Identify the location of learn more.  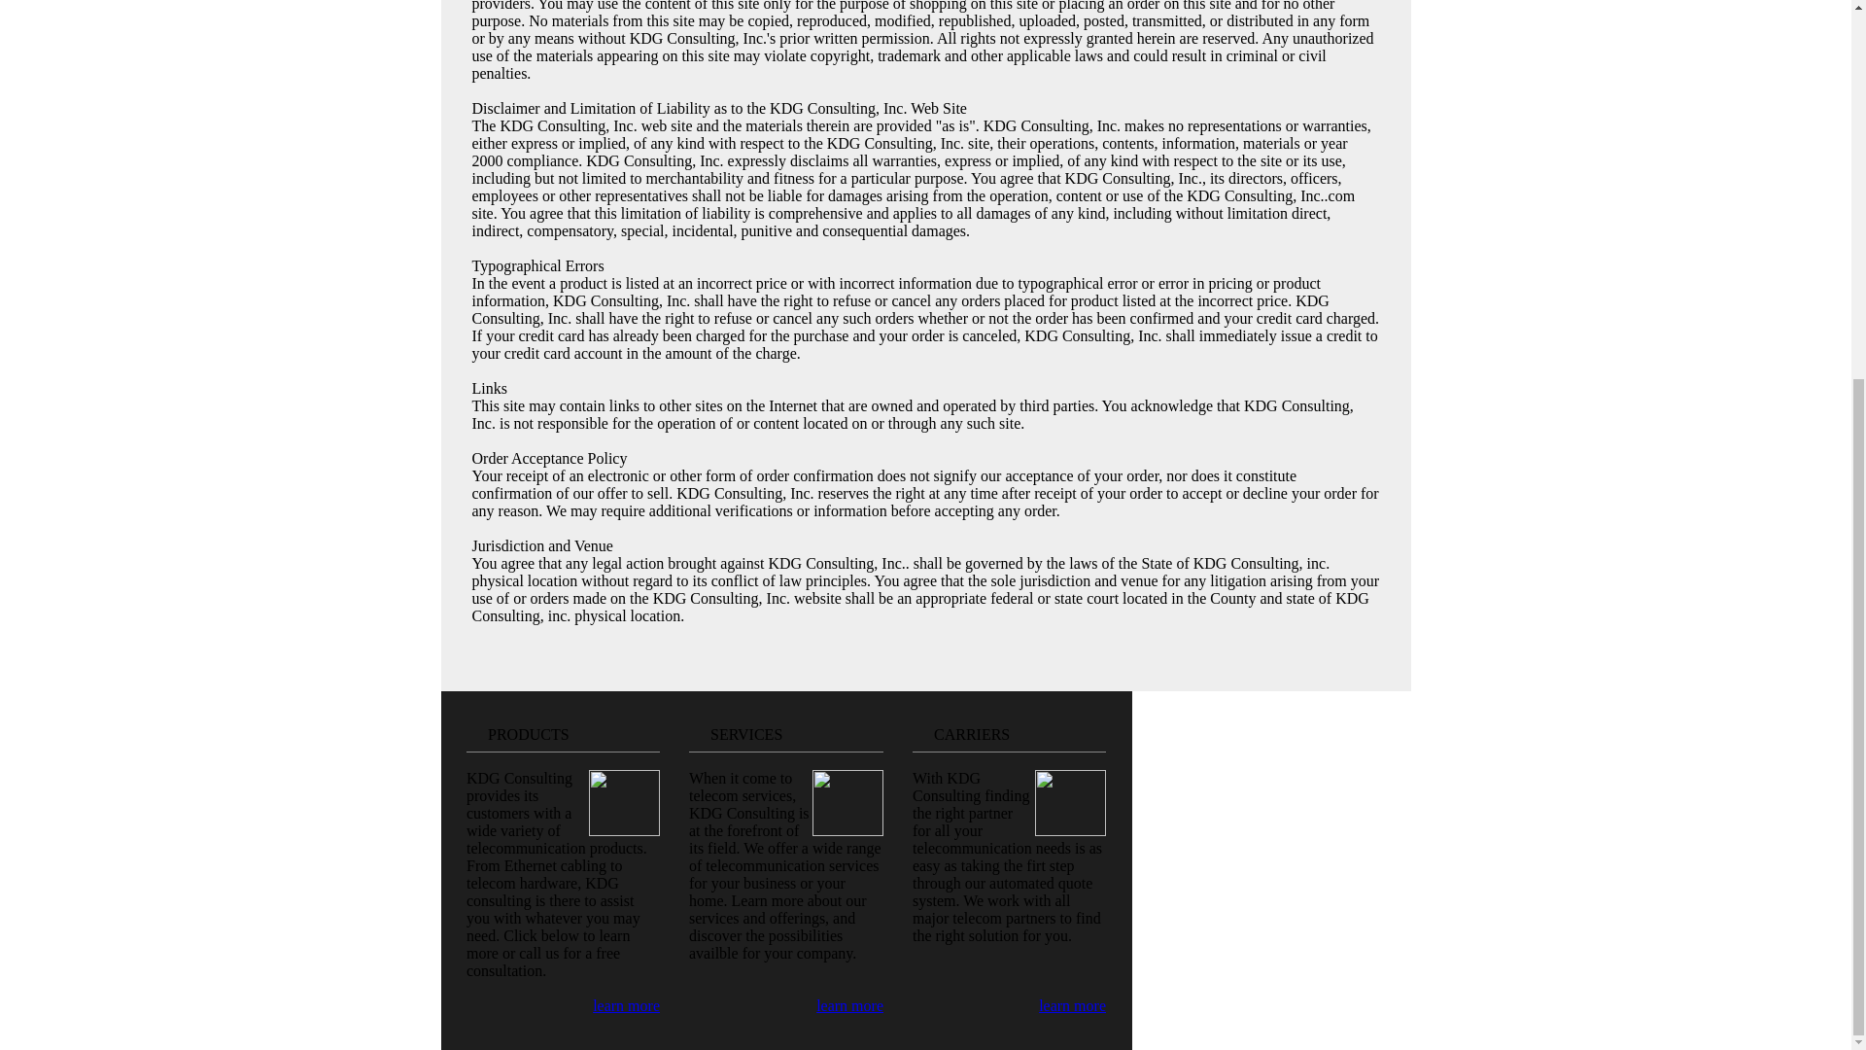
(1073, 1005).